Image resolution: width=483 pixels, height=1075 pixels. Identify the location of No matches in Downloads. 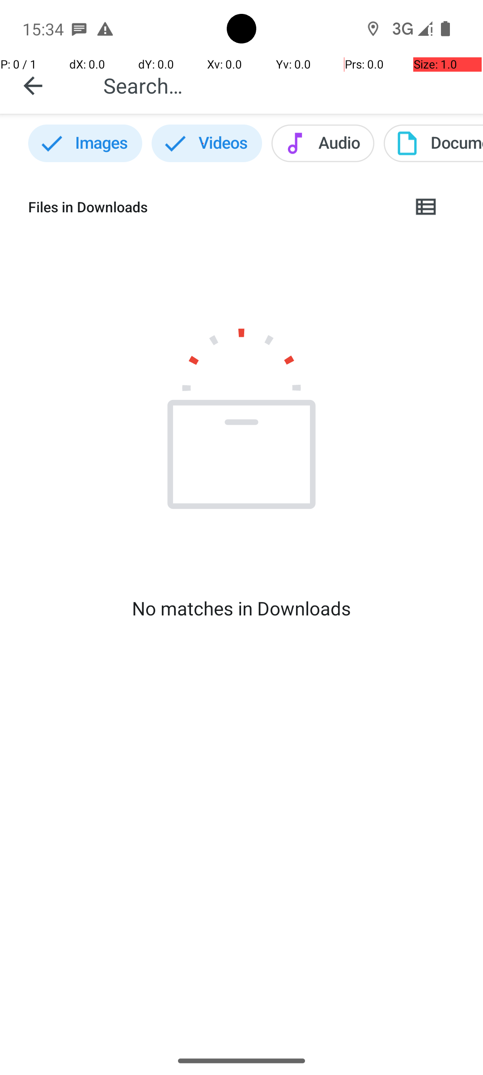
(241, 608).